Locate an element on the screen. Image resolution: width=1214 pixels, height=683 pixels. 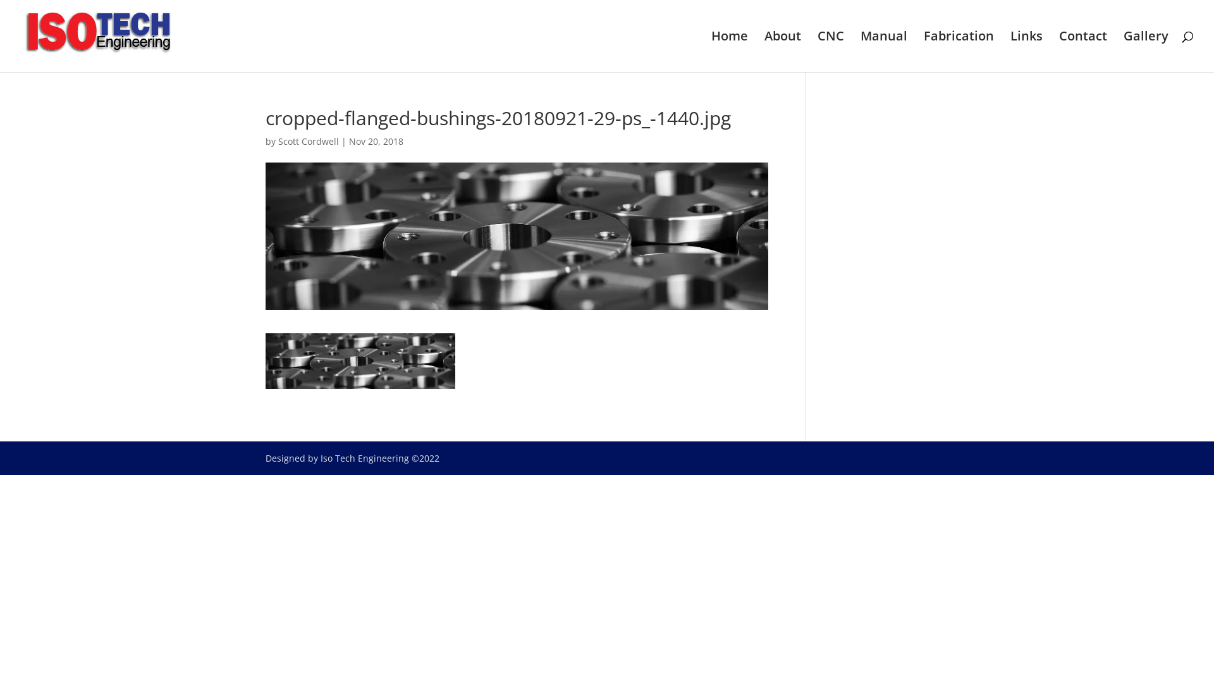
CNC is located at coordinates (831, 52).